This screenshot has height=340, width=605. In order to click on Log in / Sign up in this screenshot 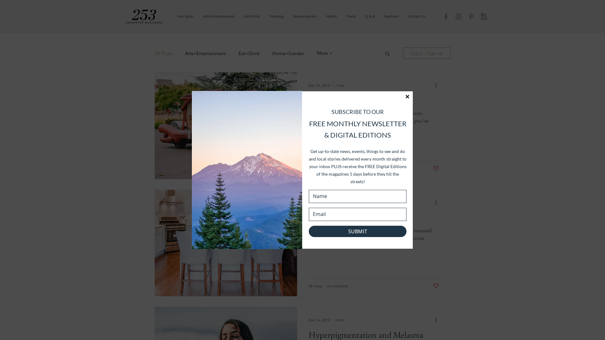, I will do `click(427, 53)`.